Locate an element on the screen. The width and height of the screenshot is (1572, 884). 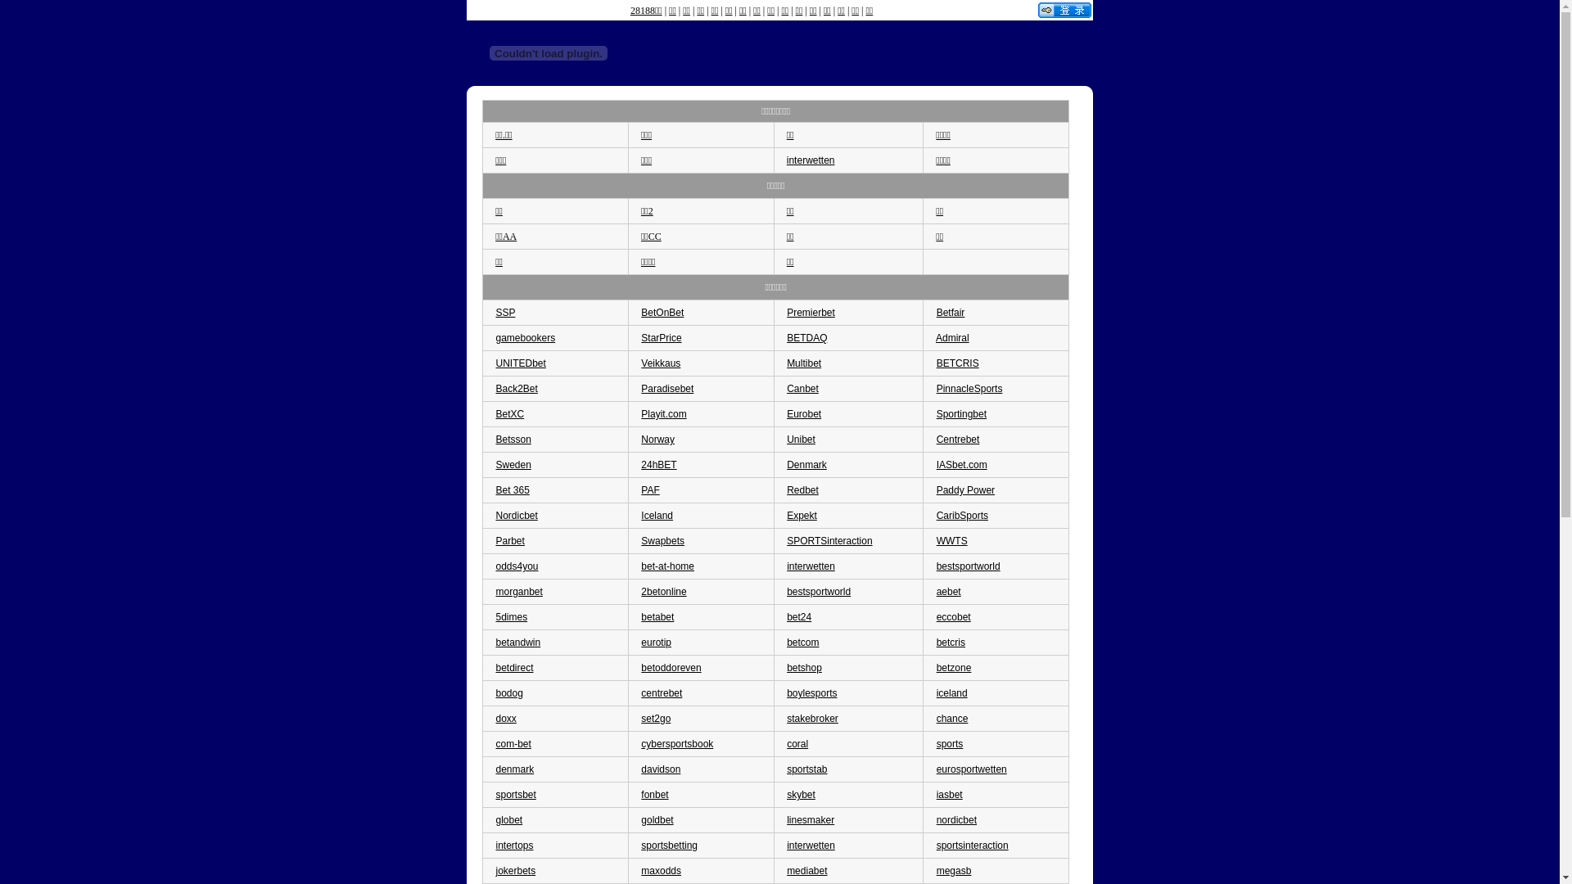
Sweden is located at coordinates (513, 465).